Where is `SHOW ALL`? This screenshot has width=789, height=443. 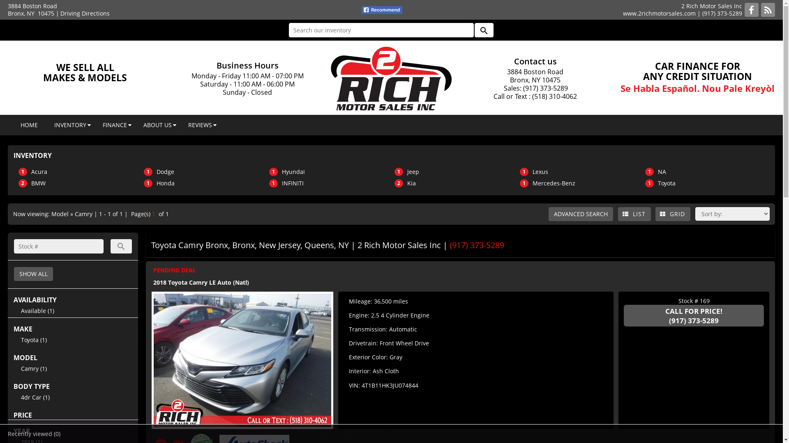
SHOW ALL is located at coordinates (34, 274).